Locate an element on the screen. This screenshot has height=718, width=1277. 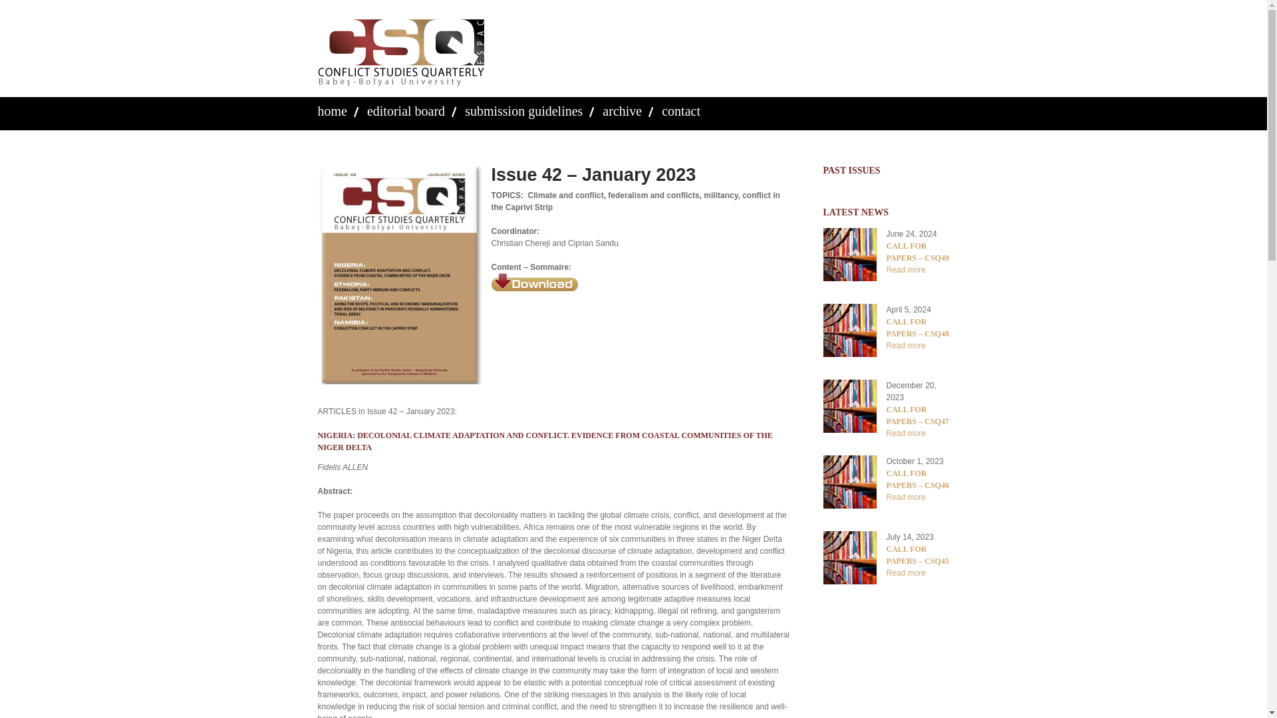
submission guidelines is located at coordinates (523, 110).